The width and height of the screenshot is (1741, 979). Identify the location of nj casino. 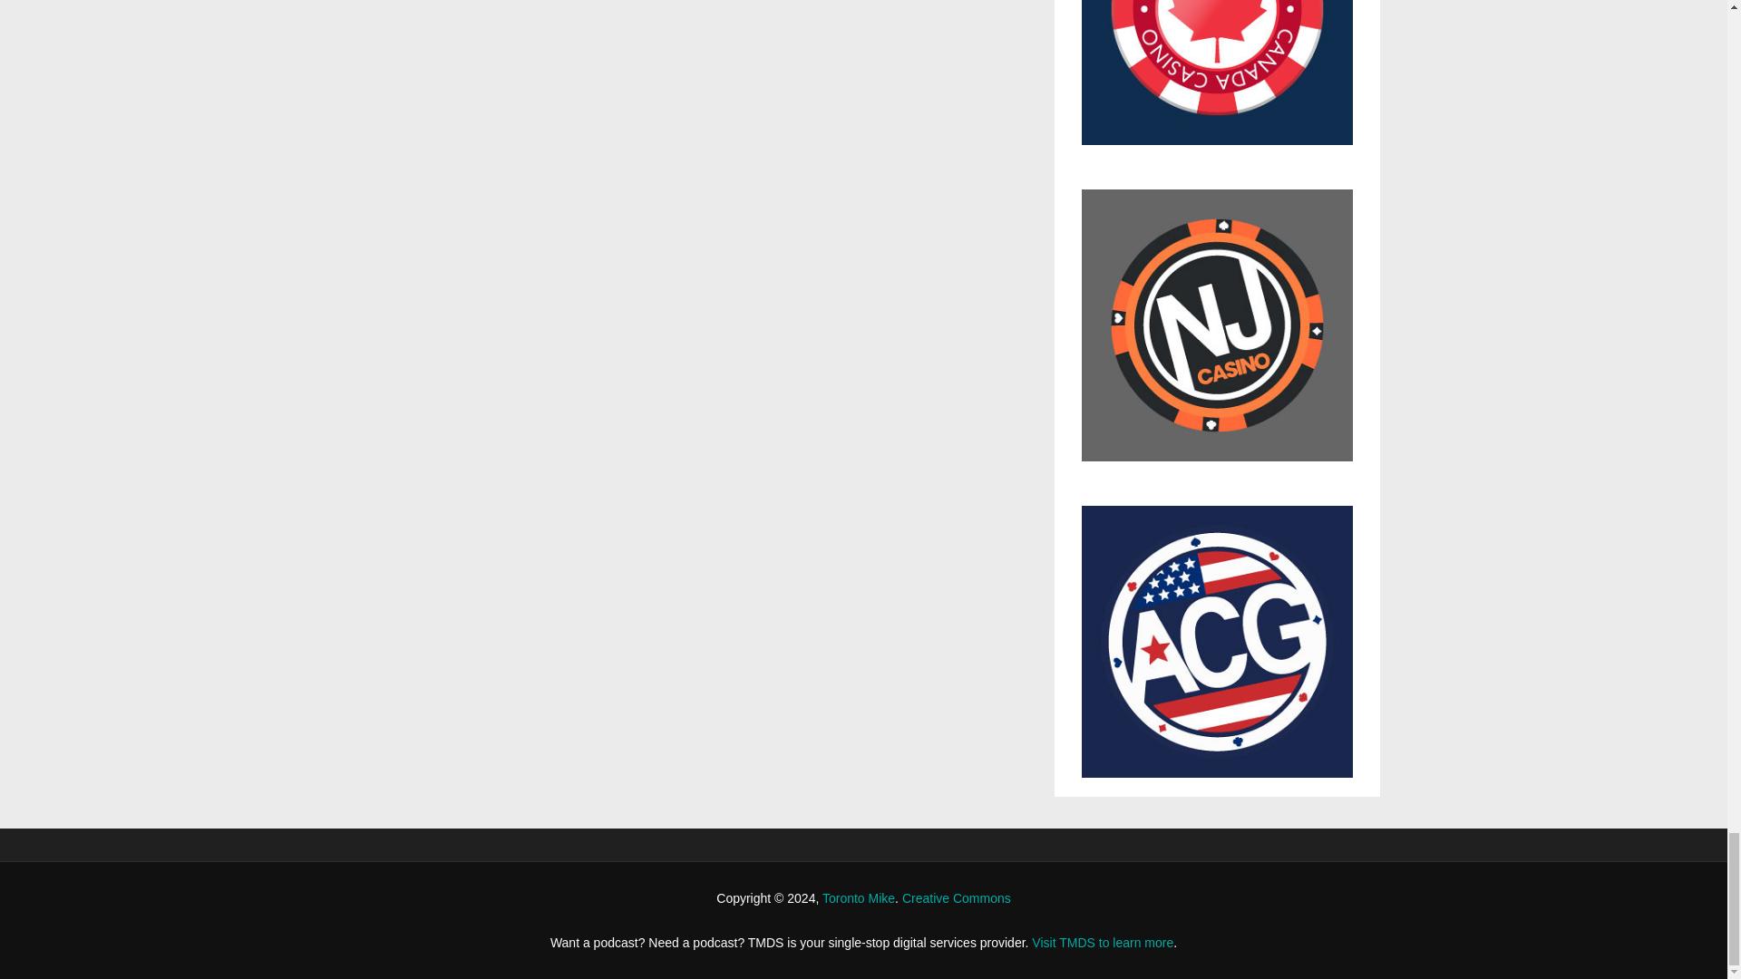
(1217, 334).